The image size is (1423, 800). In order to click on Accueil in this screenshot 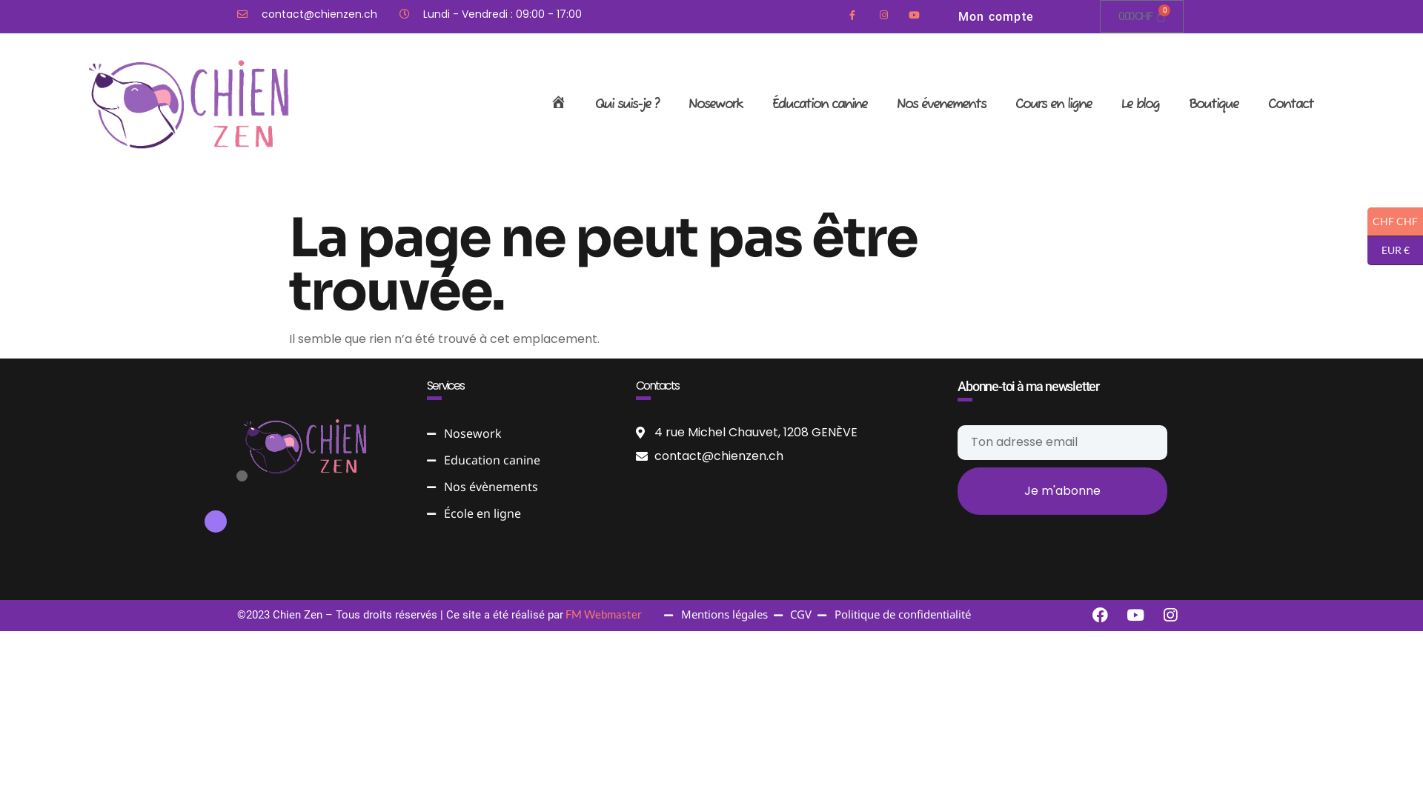, I will do `click(558, 104)`.